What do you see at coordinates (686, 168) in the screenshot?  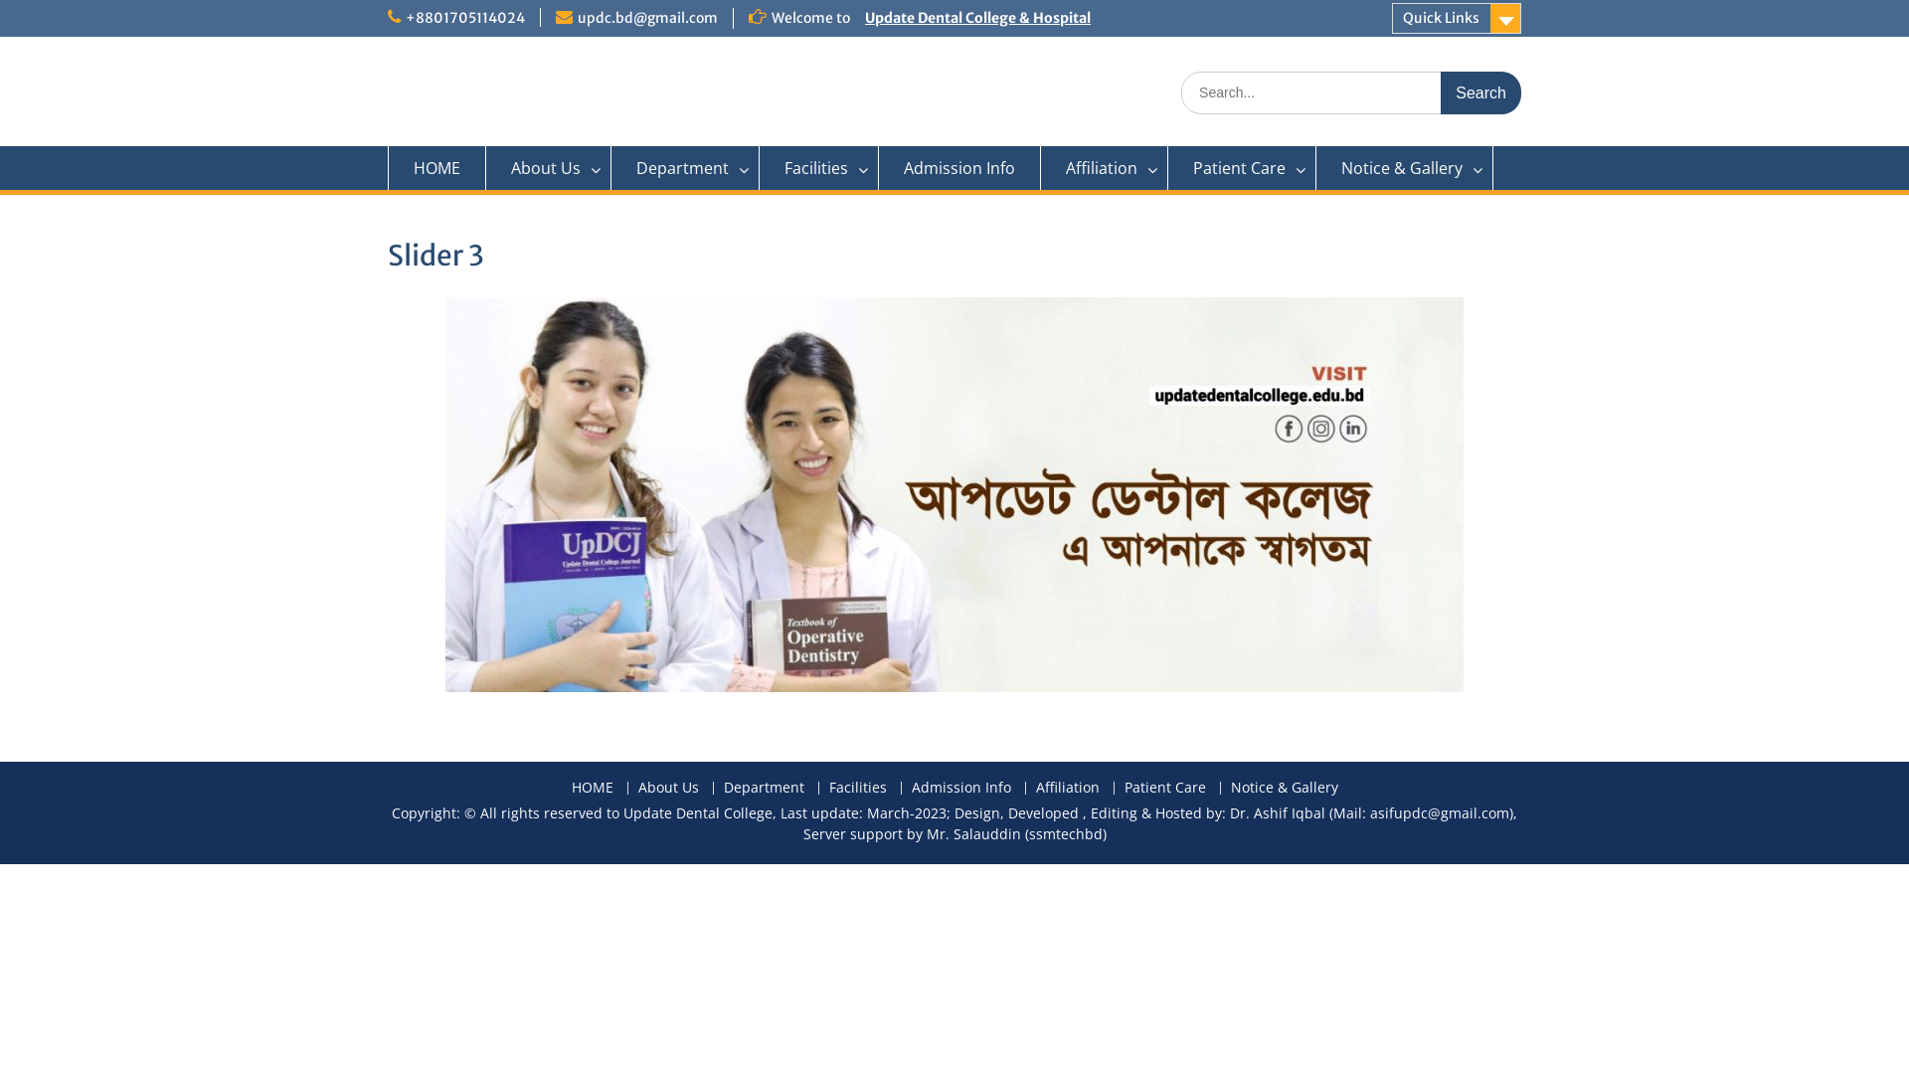 I see `Department` at bounding box center [686, 168].